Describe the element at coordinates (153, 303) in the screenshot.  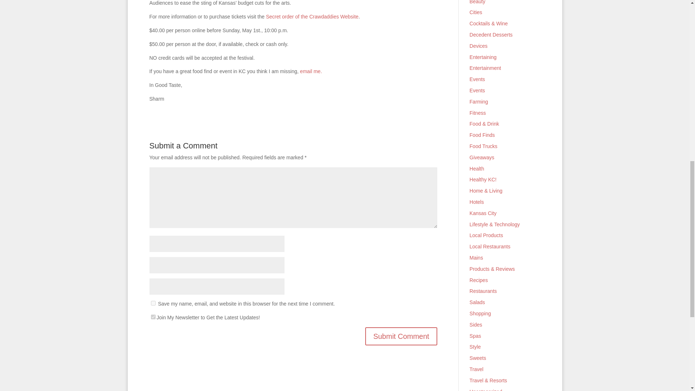
I see `yes` at that location.